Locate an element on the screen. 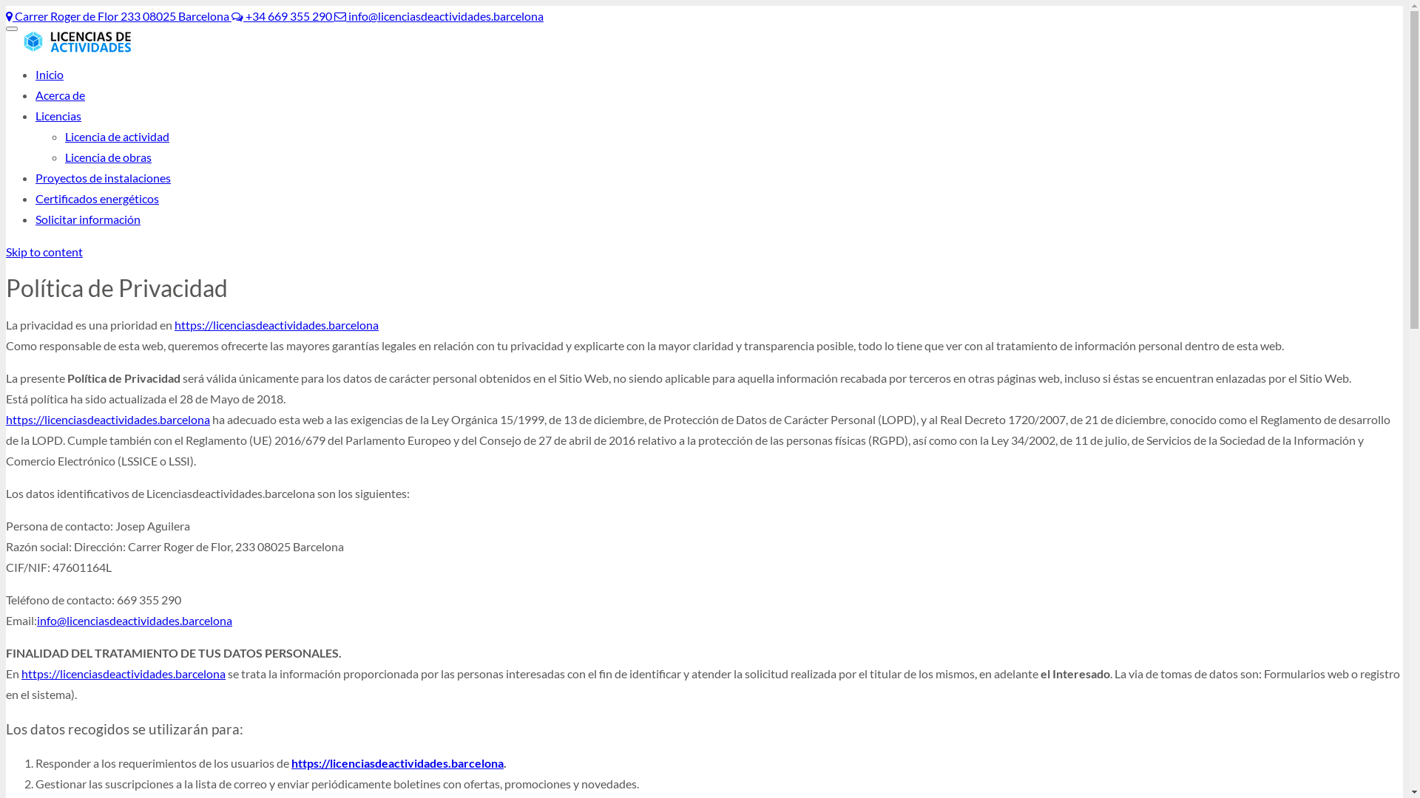  info@licenciasdeactividades.barcelona is located at coordinates (135, 621).